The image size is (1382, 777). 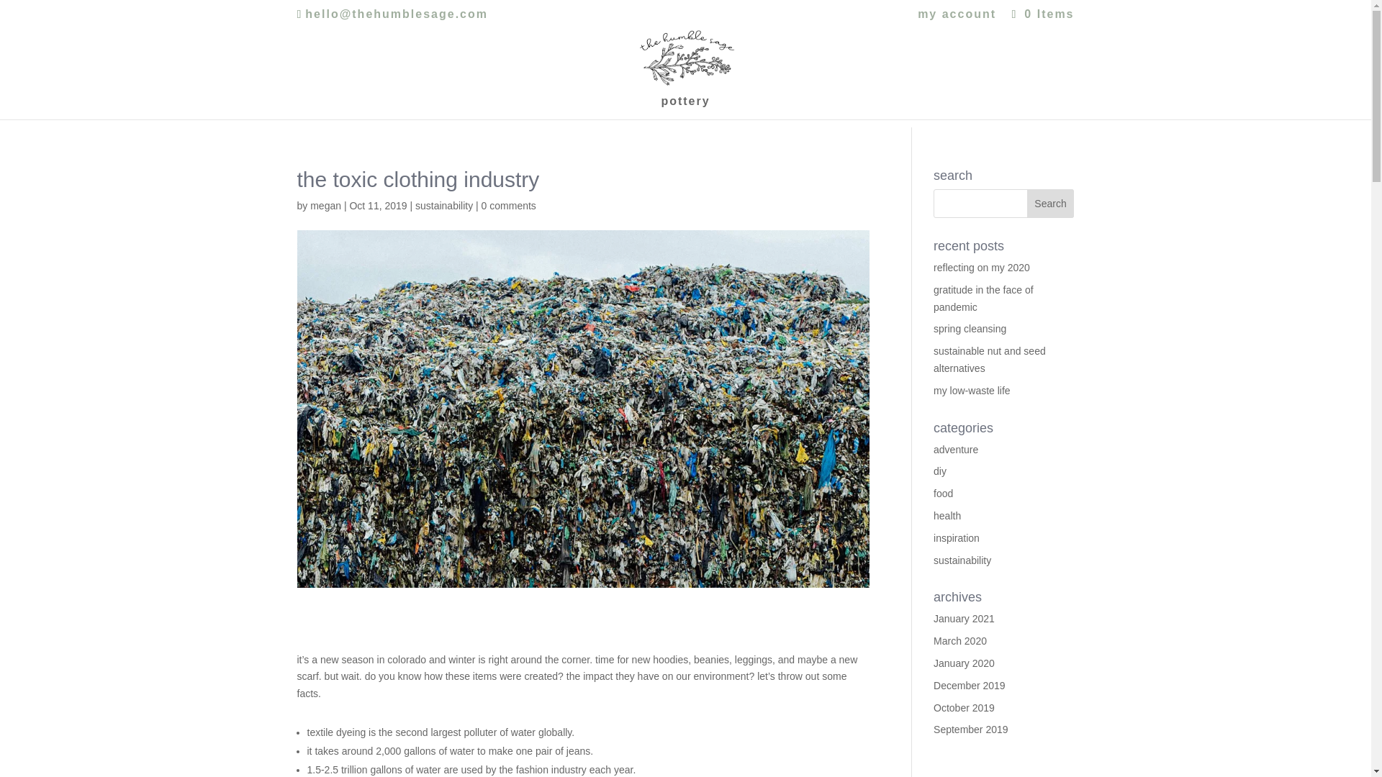 I want to click on 0 comments, so click(x=508, y=205).